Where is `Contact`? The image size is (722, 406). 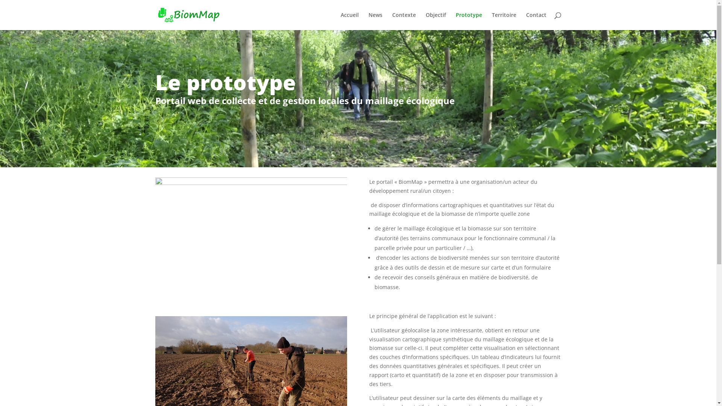
Contact is located at coordinates (536, 21).